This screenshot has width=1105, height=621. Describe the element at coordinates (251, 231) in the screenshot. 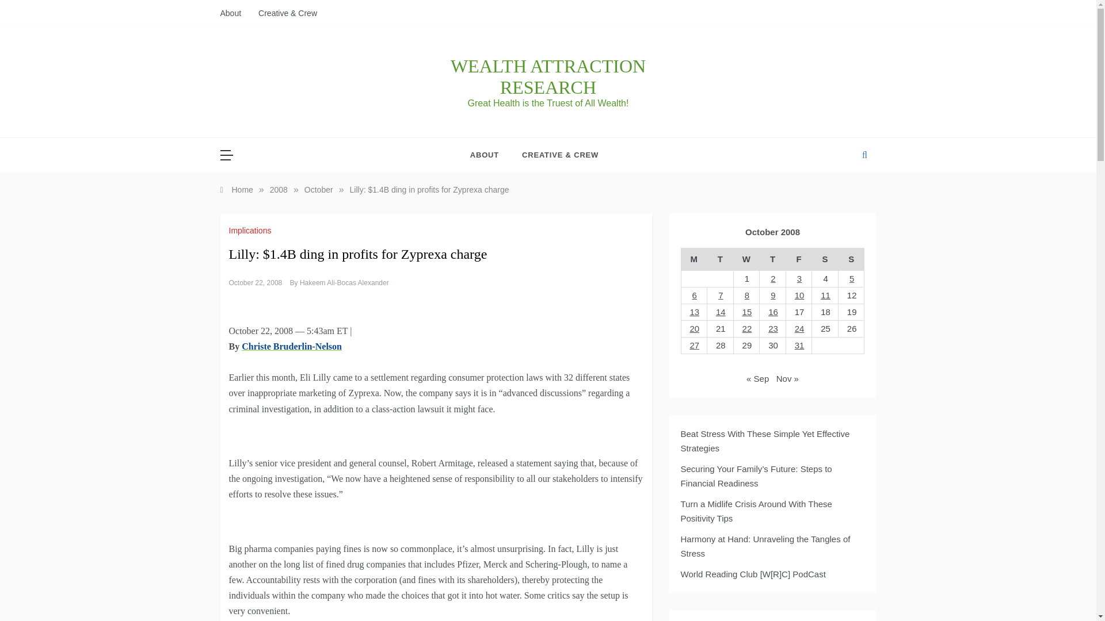

I see `Implications` at that location.